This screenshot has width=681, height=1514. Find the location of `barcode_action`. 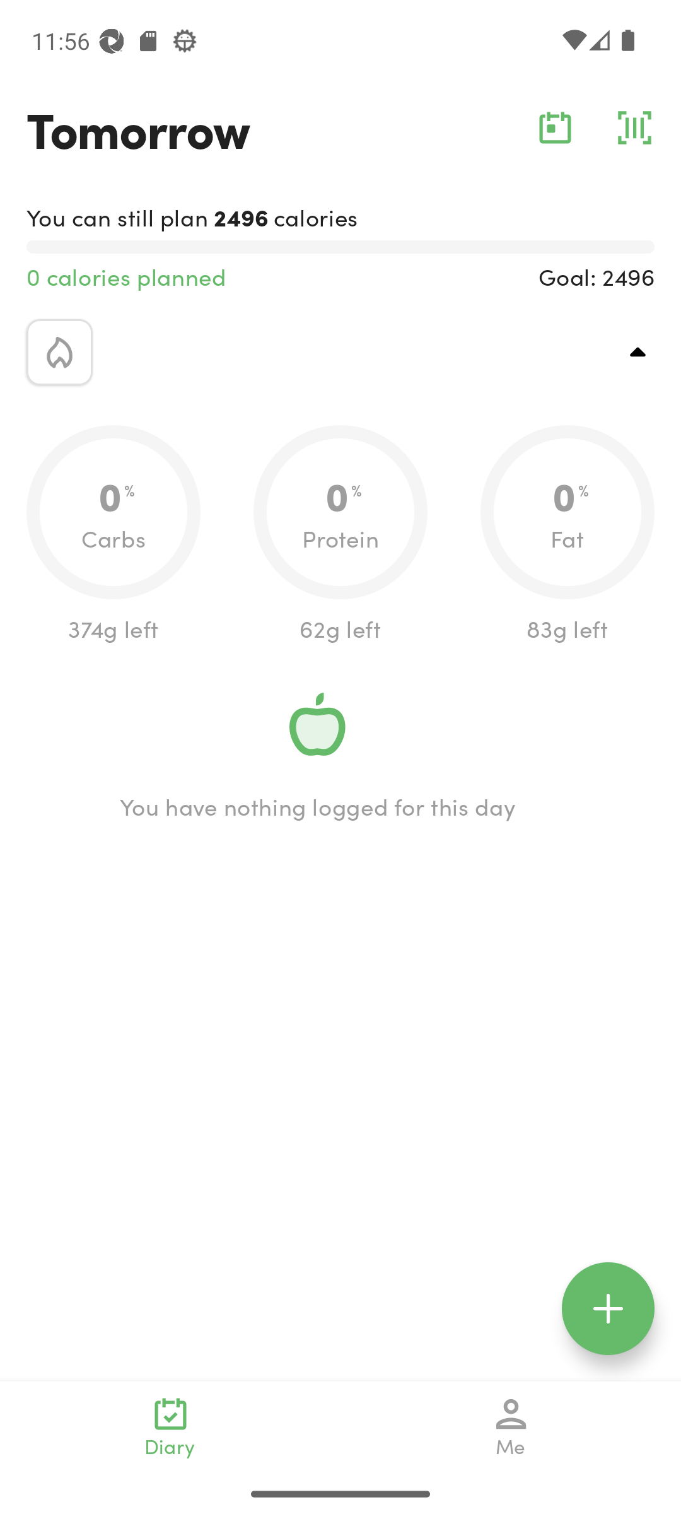

barcode_action is located at coordinates (634, 127).